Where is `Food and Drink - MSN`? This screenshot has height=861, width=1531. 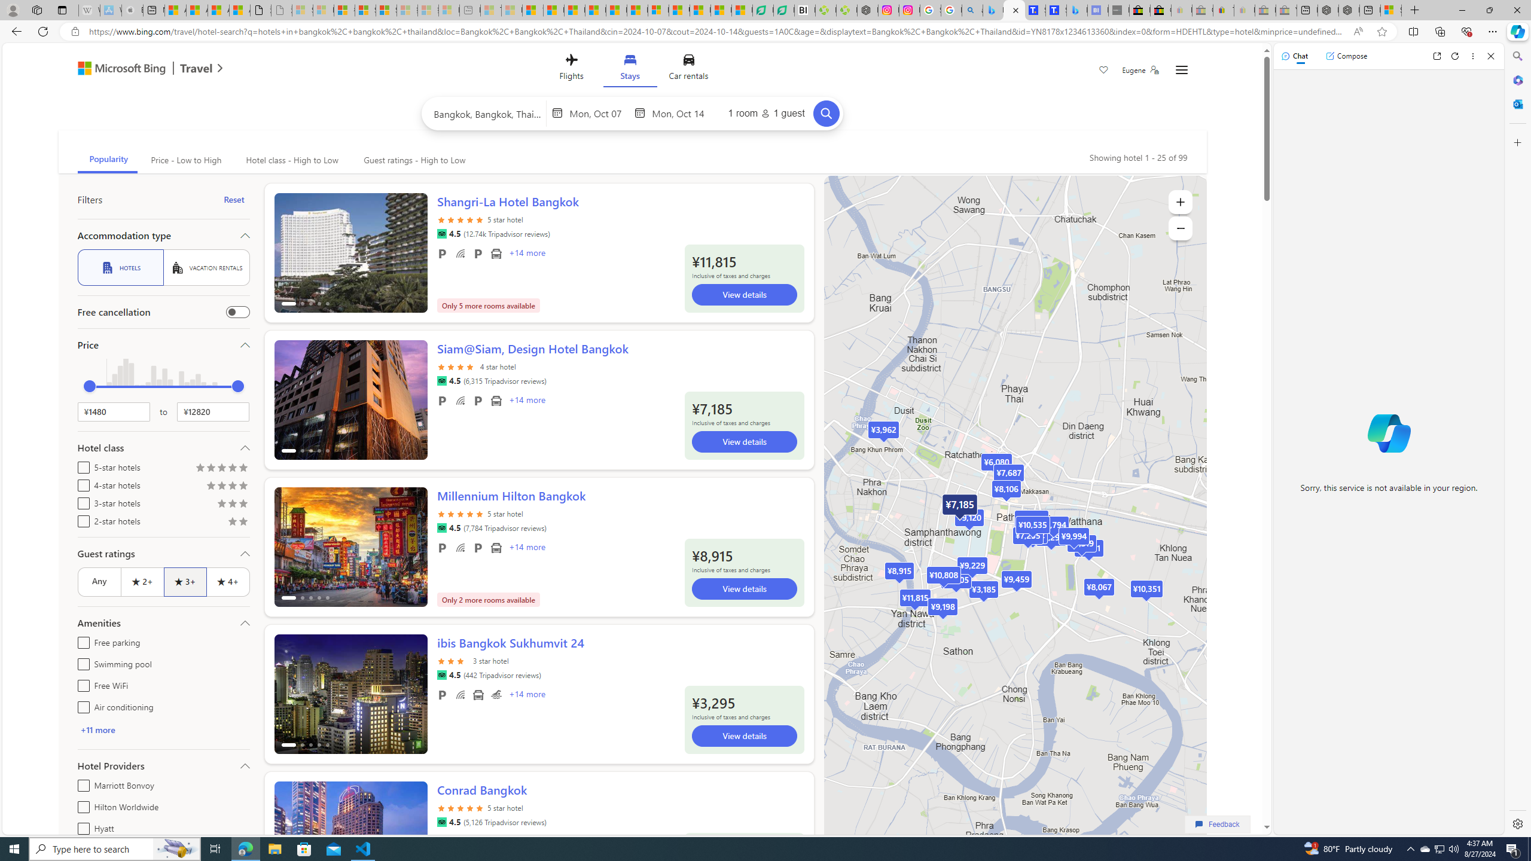
Food and Drink - MSN is located at coordinates (554, 10).